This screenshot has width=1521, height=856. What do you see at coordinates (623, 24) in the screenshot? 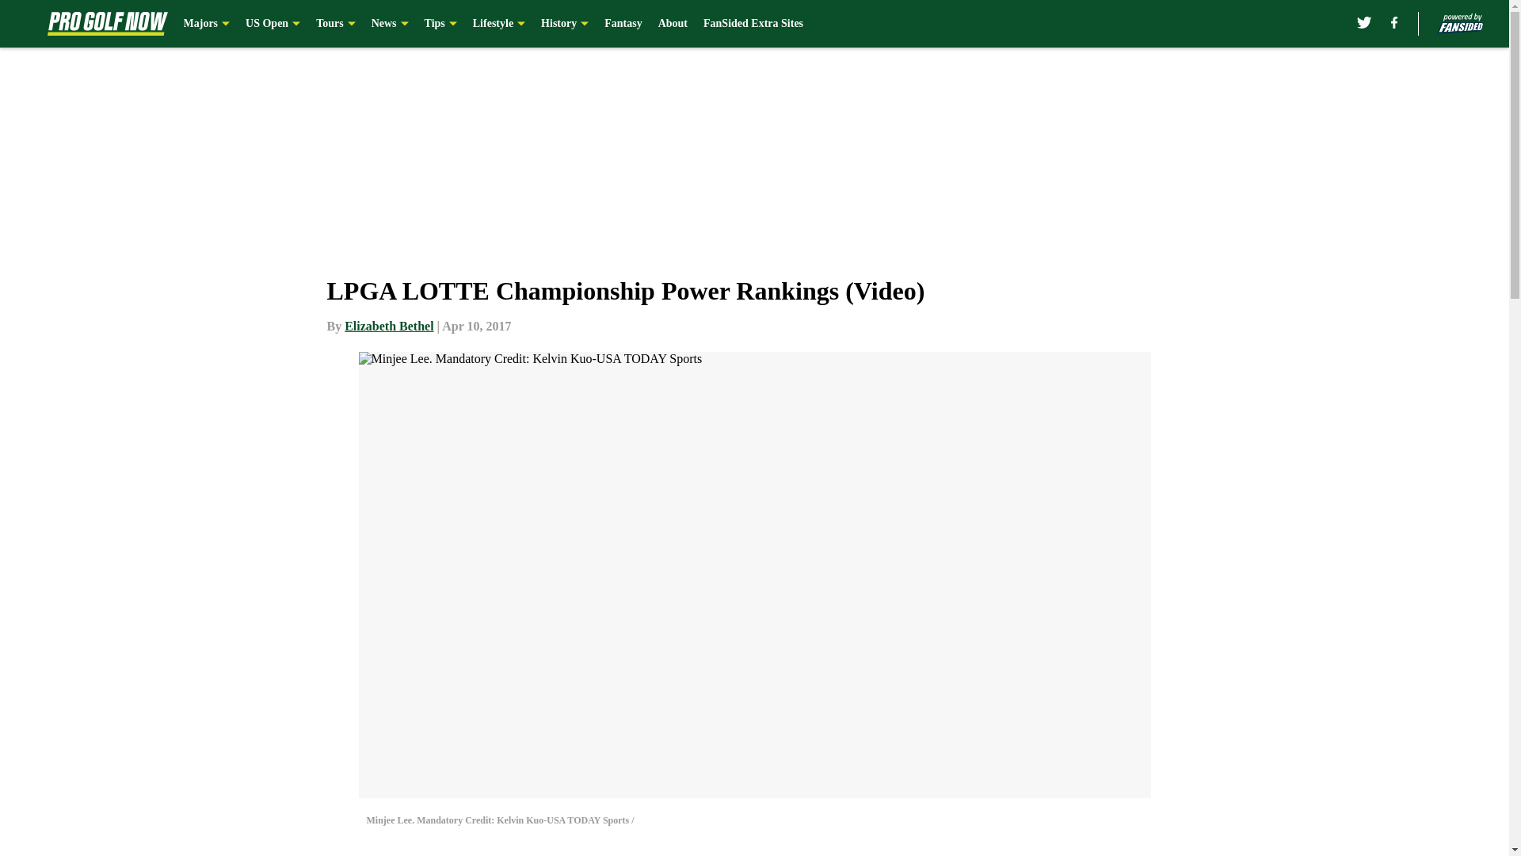
I see `Fantasy` at bounding box center [623, 24].